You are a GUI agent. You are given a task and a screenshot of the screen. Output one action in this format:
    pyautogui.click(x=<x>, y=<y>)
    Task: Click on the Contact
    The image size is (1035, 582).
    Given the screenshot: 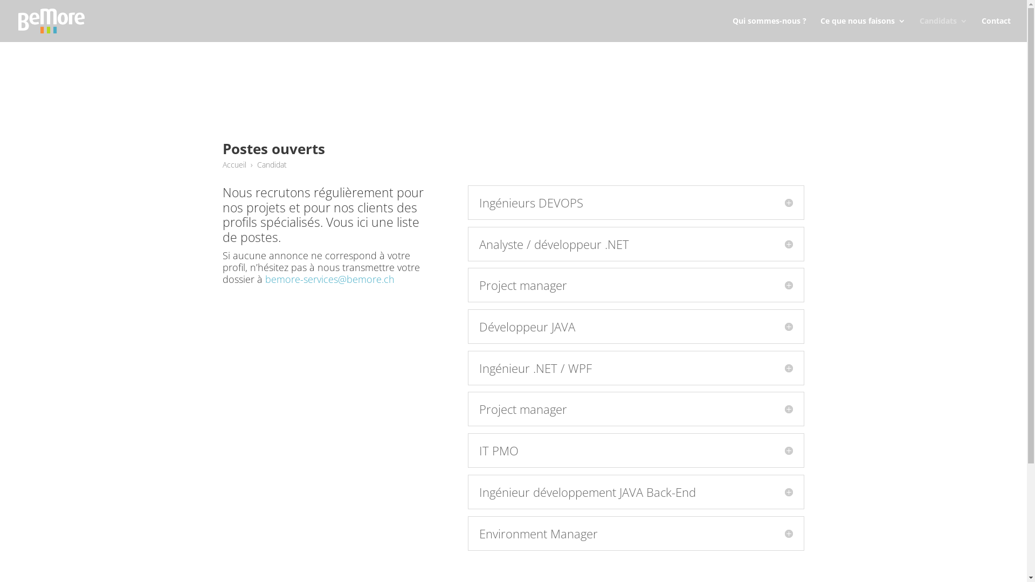 What is the action you would take?
    pyautogui.click(x=996, y=29)
    